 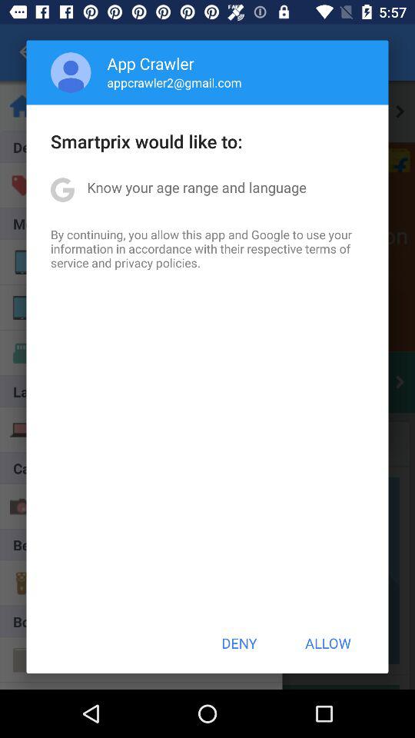 I want to click on turn on the know your age icon, so click(x=197, y=188).